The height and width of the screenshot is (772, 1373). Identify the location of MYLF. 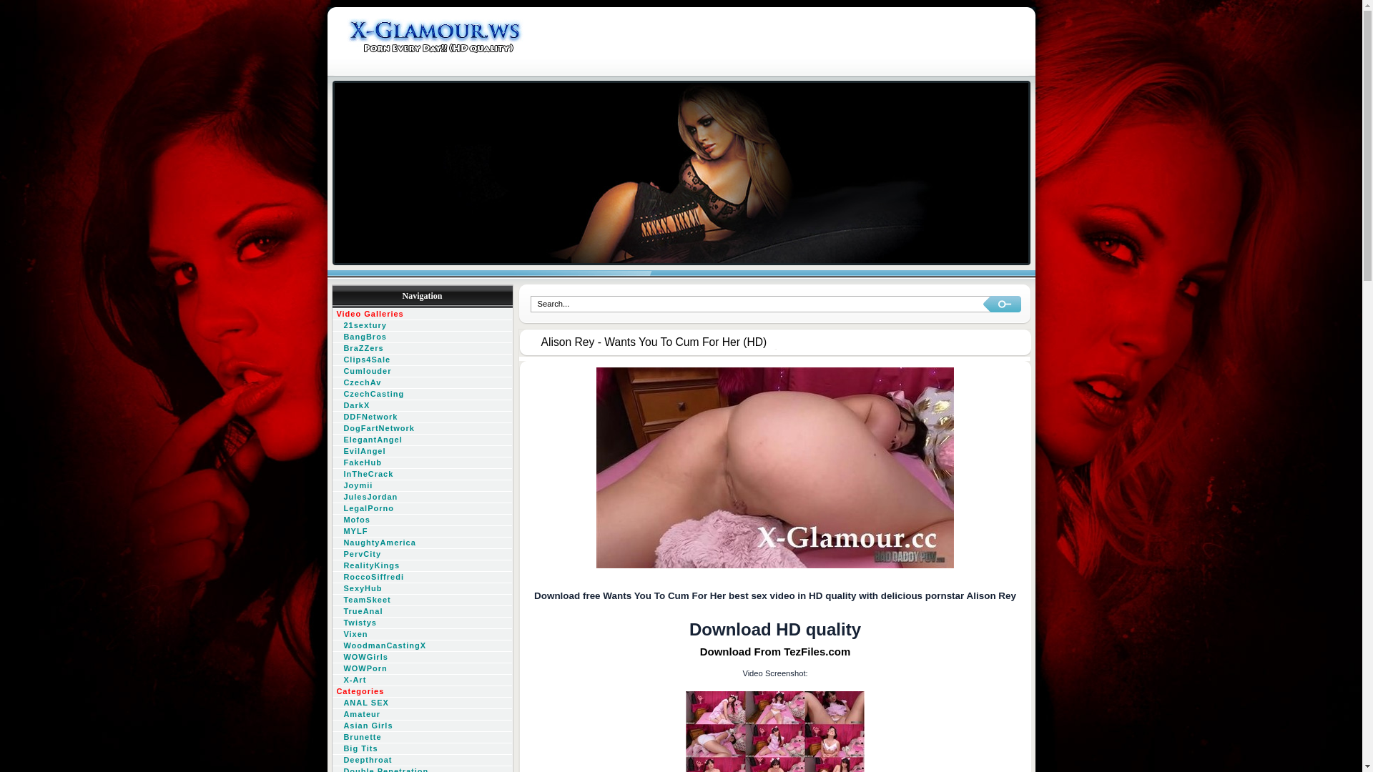
(422, 532).